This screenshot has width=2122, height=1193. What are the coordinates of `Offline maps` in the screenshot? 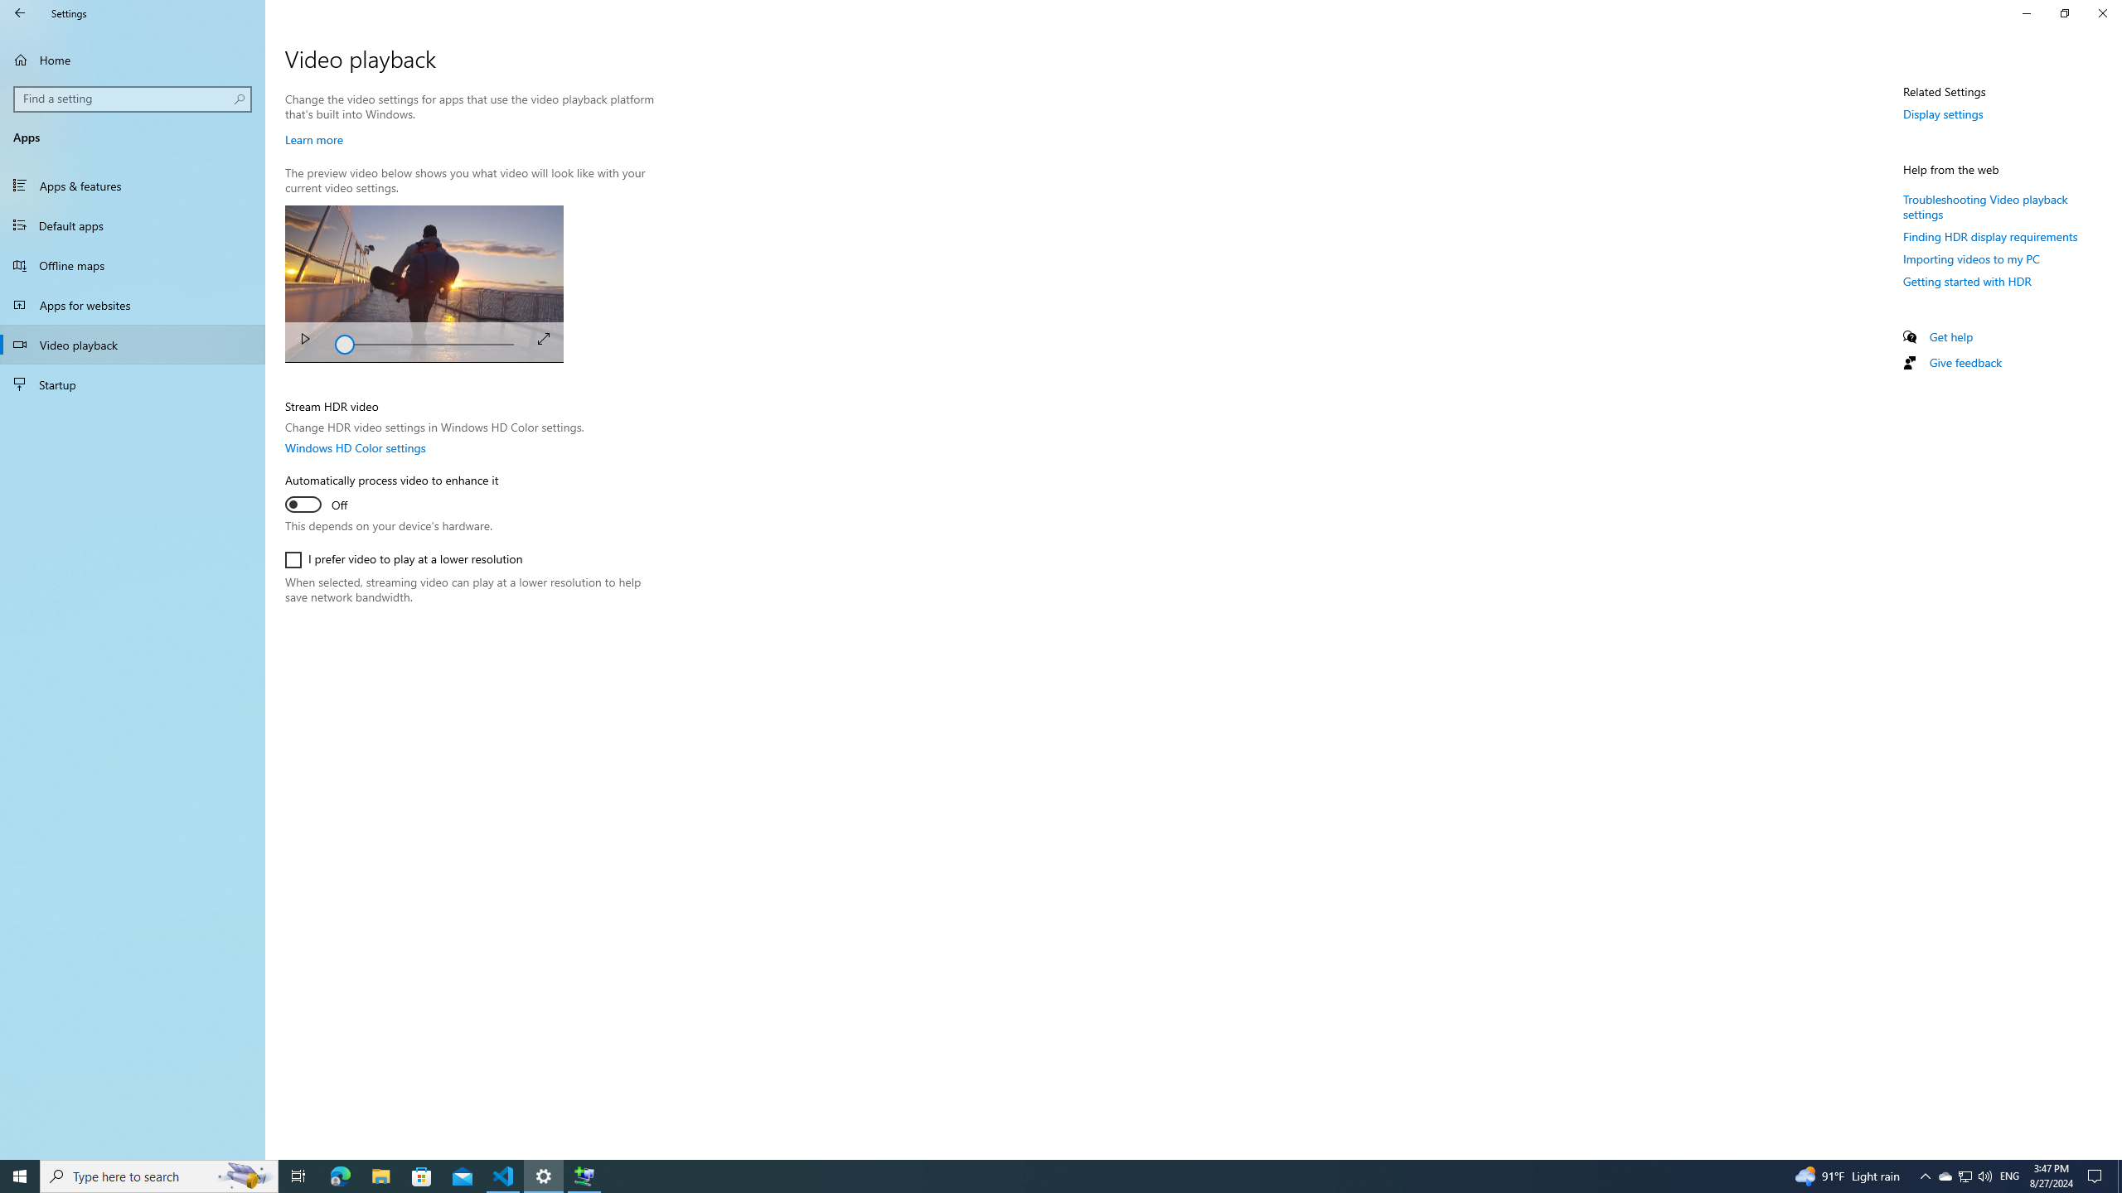 It's located at (133, 265).